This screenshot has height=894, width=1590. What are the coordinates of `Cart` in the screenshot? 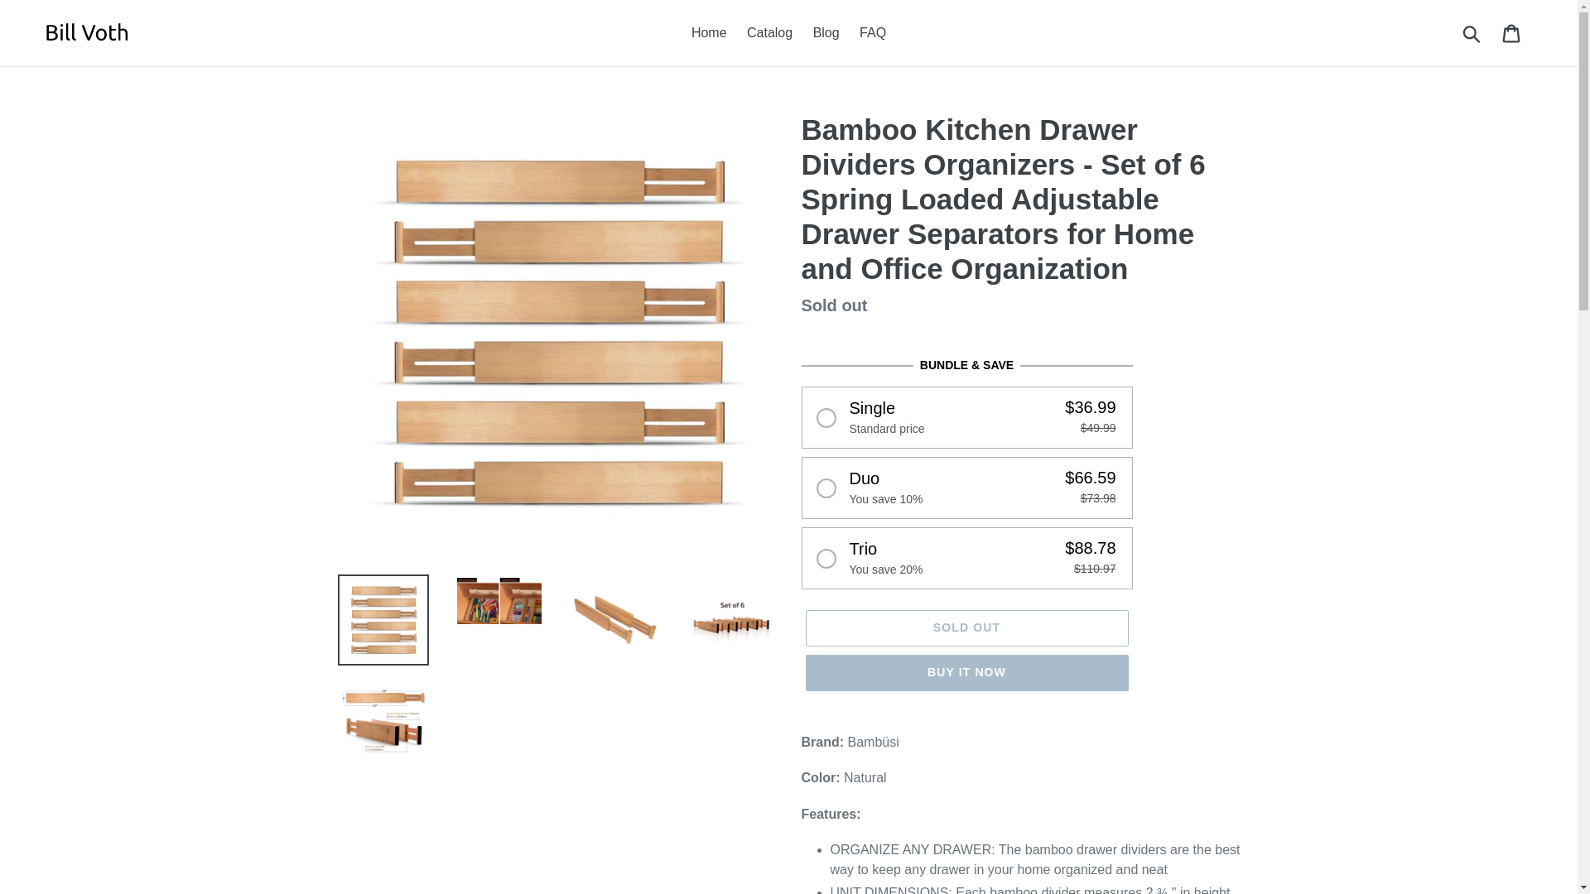 It's located at (1512, 33).